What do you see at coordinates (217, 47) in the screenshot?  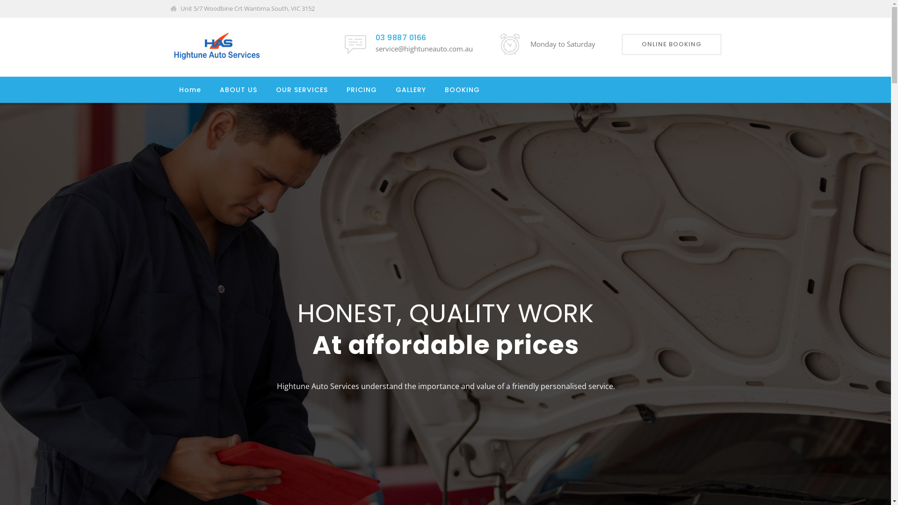 I see `Hightune Auto Services` at bounding box center [217, 47].